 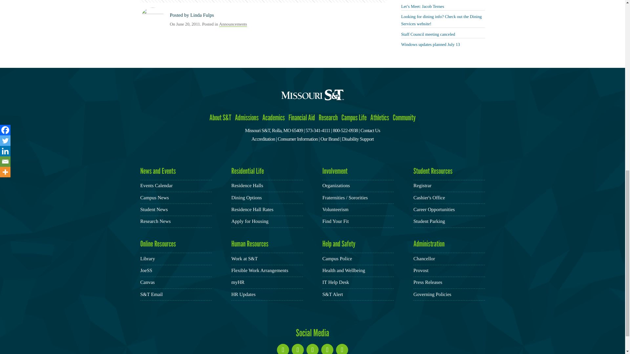 What do you see at coordinates (202, 15) in the screenshot?
I see `Posts by Linda Fulps` at bounding box center [202, 15].